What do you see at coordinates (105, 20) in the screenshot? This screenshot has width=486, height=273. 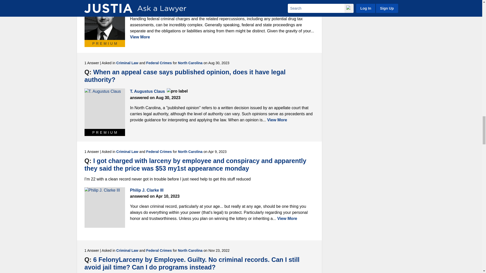 I see `James L. Arrasmith` at bounding box center [105, 20].